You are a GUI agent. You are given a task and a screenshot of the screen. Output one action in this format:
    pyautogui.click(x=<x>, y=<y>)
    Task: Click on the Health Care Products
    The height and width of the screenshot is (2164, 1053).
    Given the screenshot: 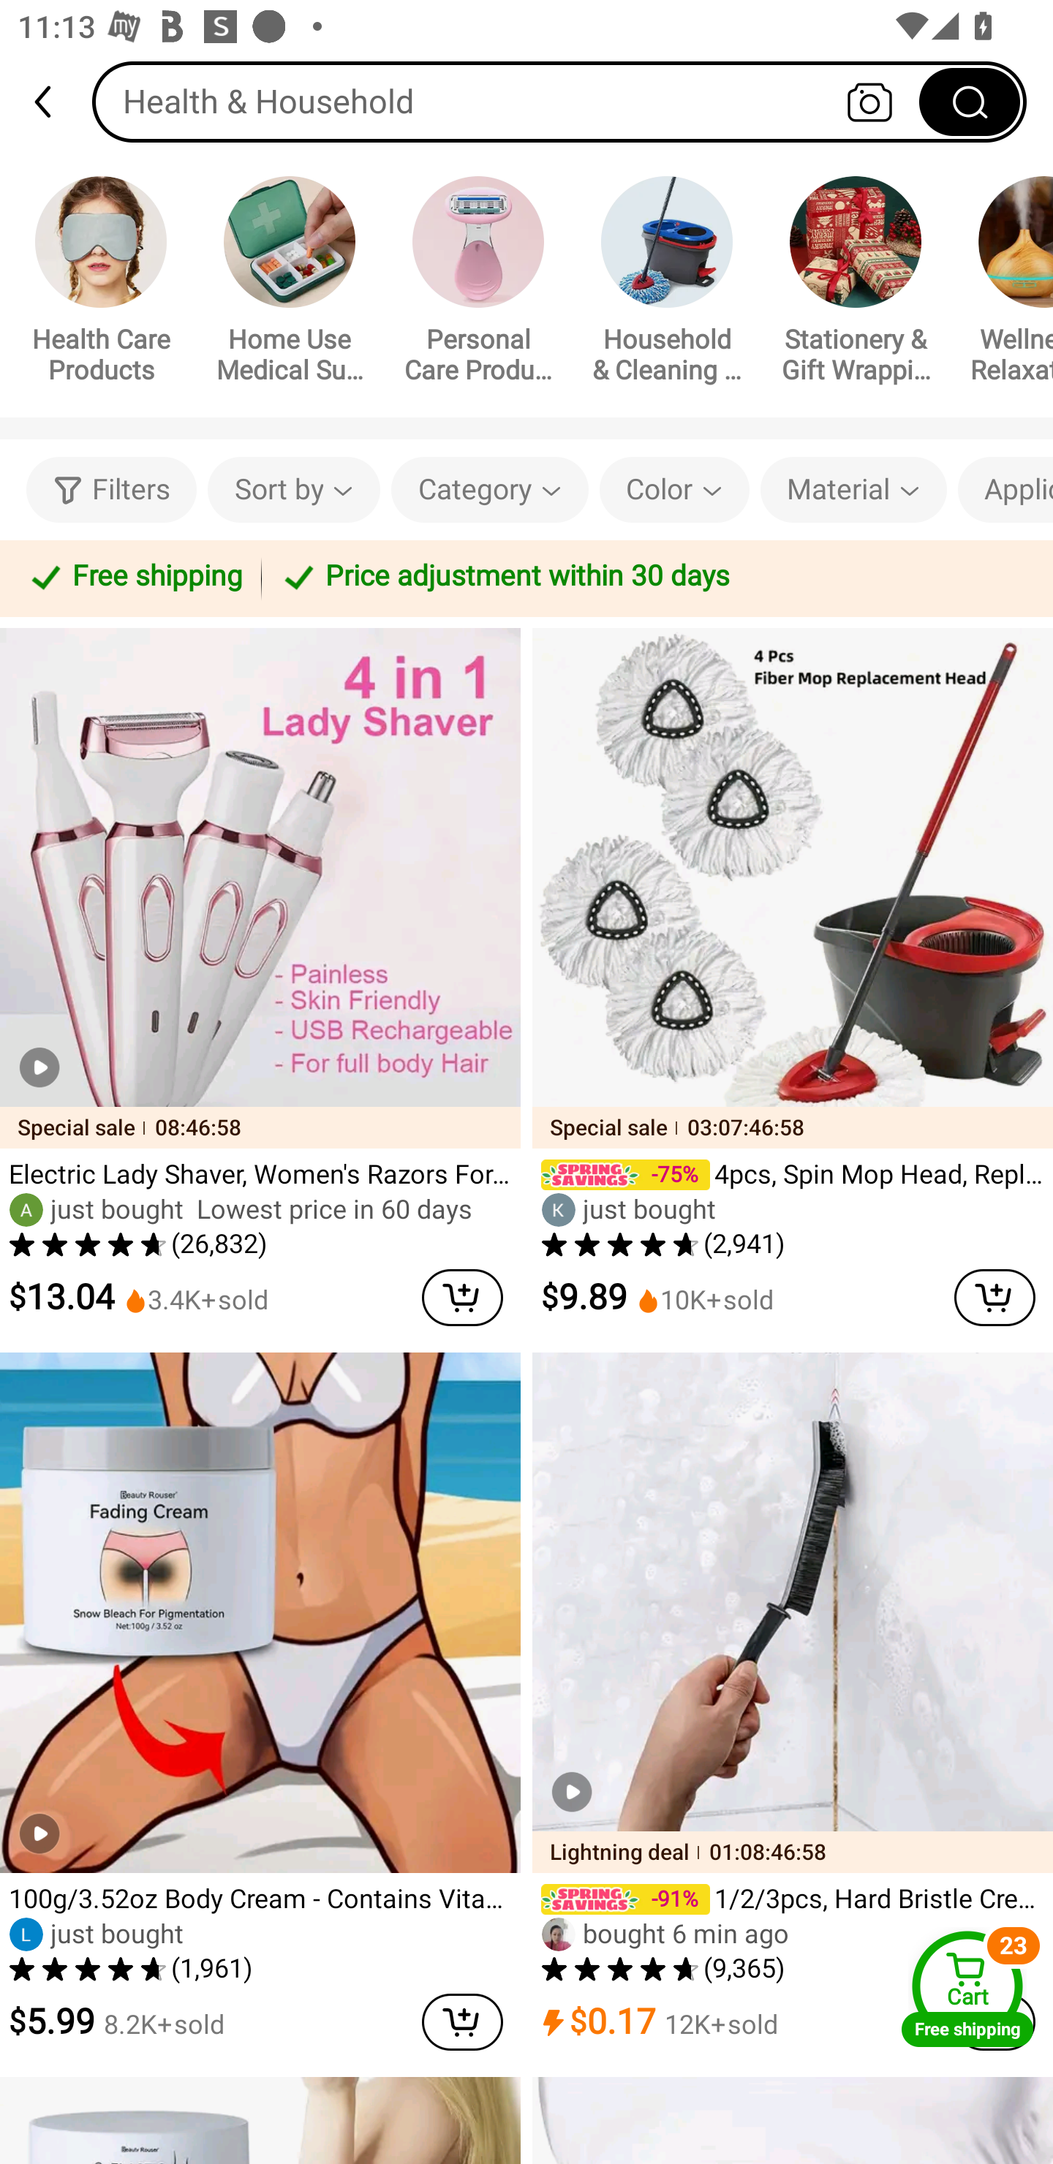 What is the action you would take?
    pyautogui.click(x=101, y=284)
    